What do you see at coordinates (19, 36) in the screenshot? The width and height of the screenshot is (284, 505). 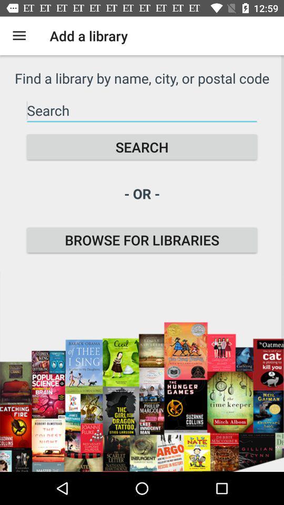 I see `tap the icon above find a library icon` at bounding box center [19, 36].